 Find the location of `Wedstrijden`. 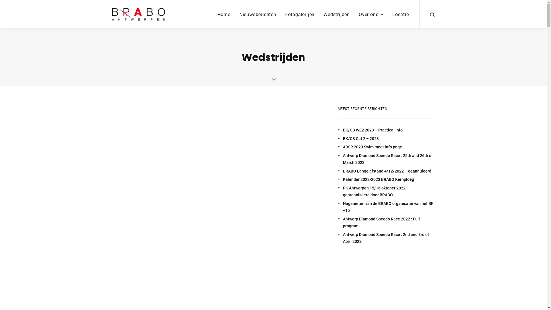

Wedstrijden is located at coordinates (337, 14).